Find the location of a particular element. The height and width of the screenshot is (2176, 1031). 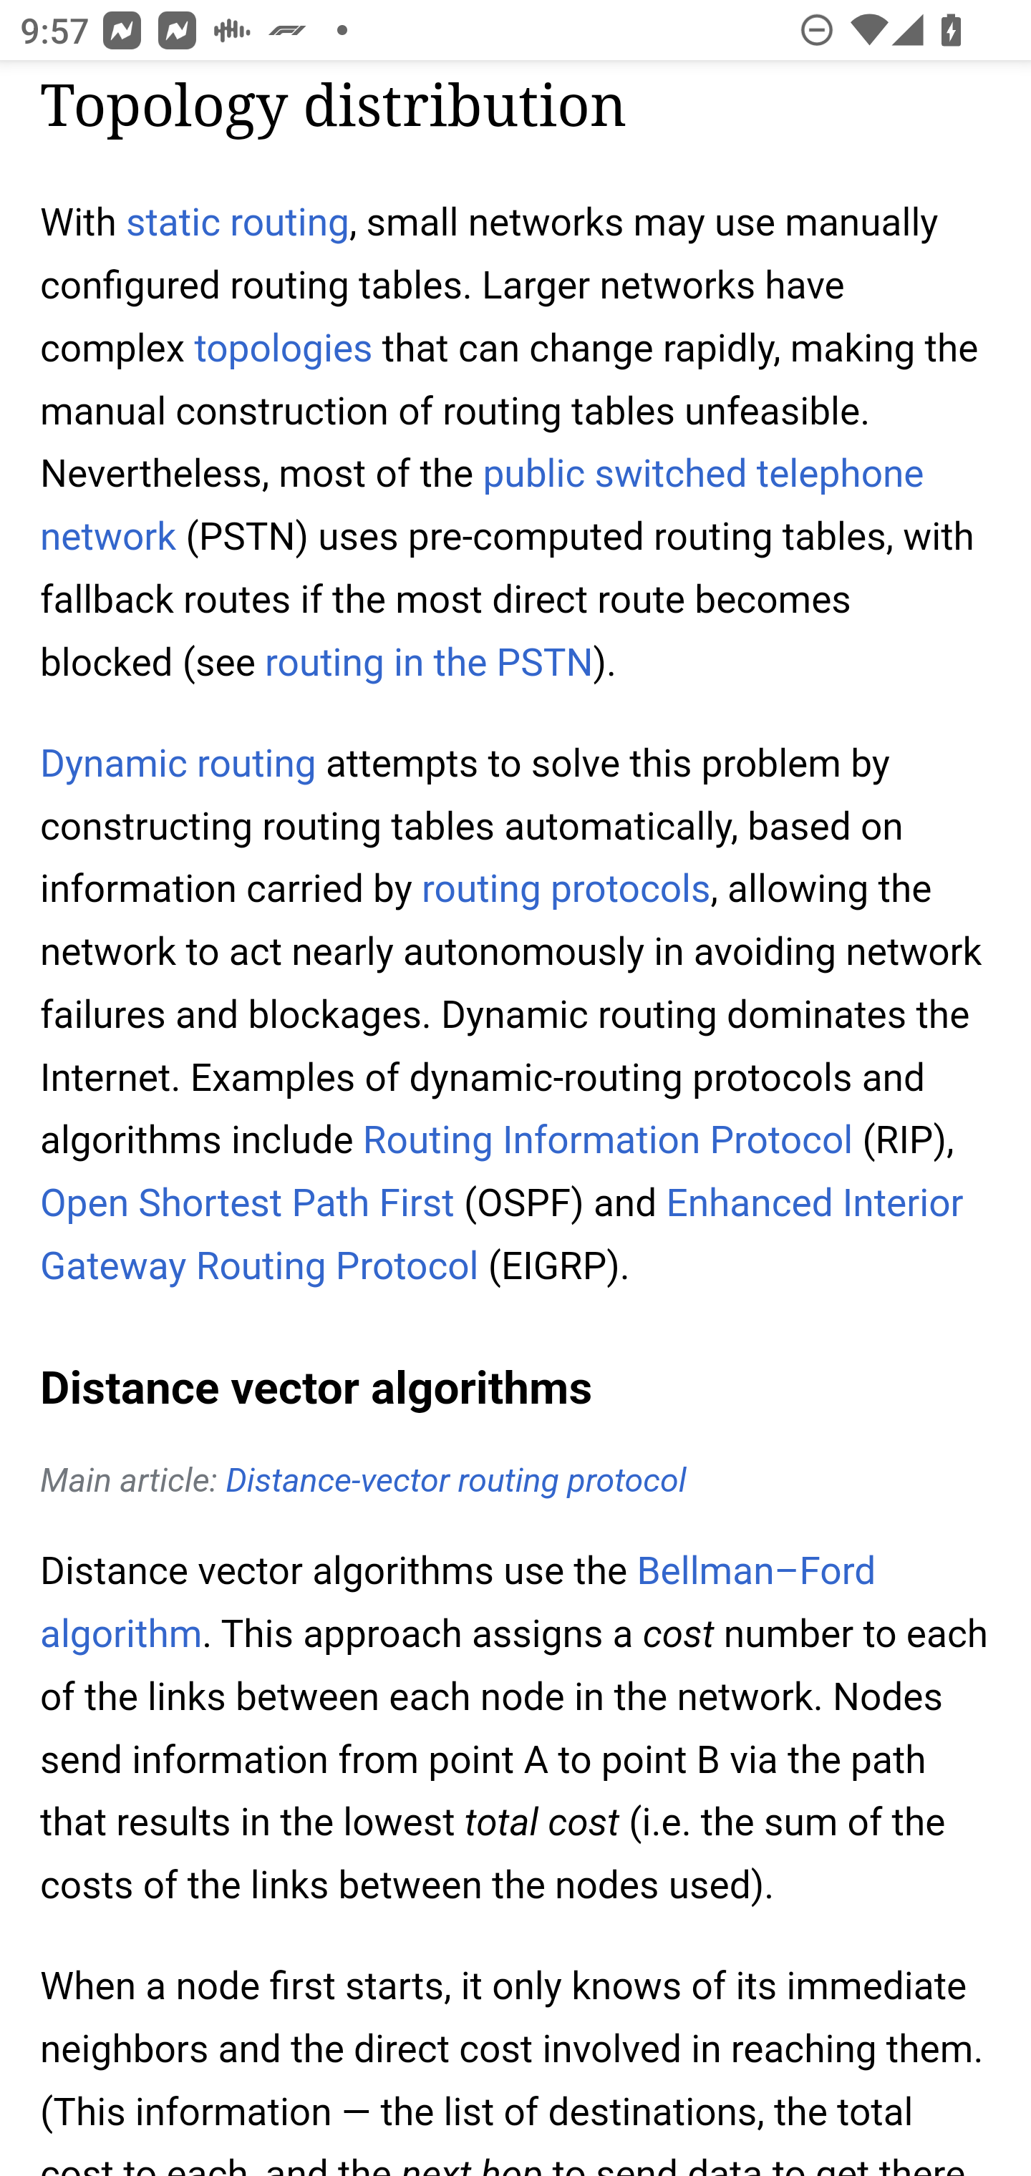

routing protocols is located at coordinates (566, 889).